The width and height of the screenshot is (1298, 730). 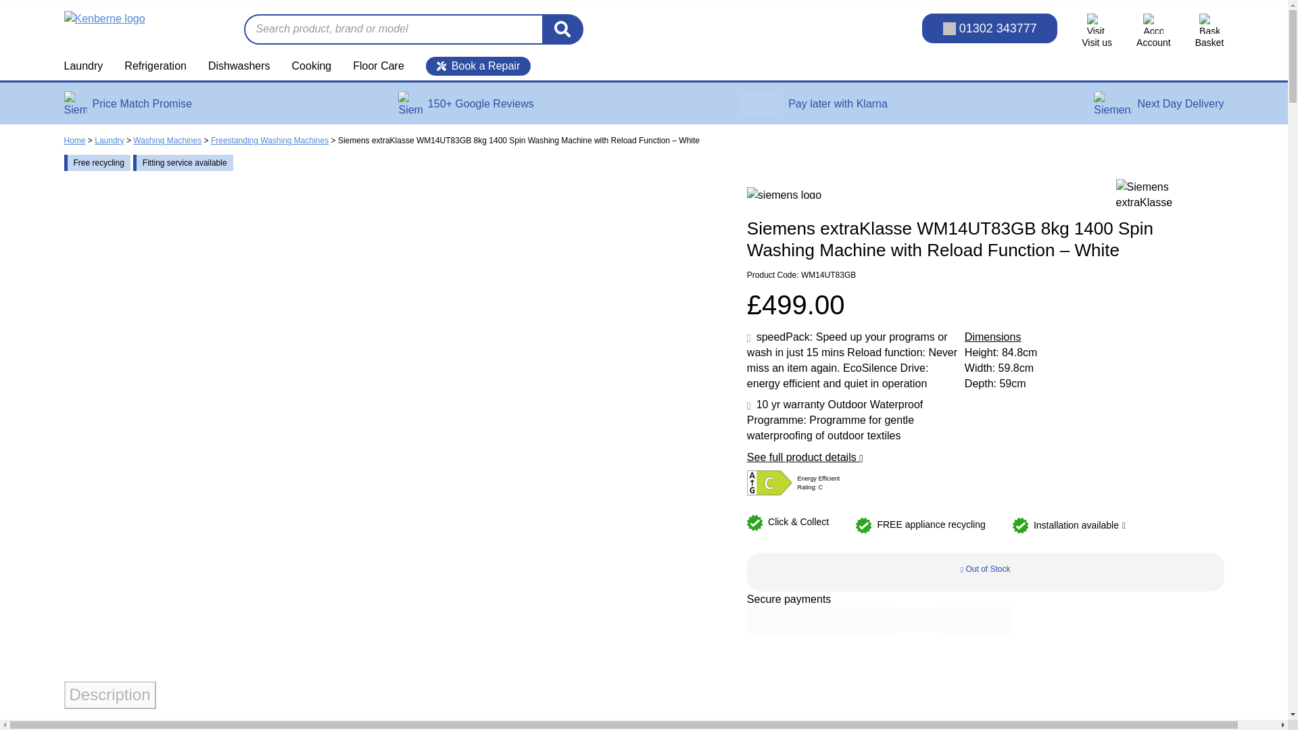 I want to click on Refrigeration, so click(x=155, y=66).